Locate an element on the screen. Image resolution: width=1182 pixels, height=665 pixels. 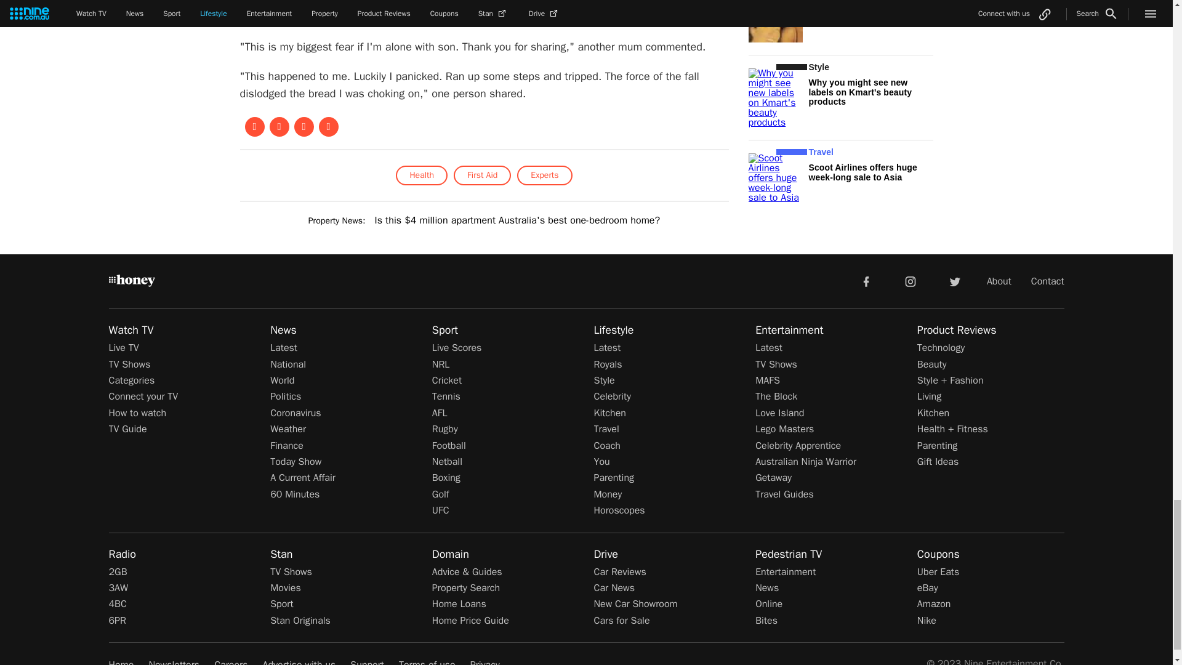
Experts is located at coordinates (544, 175).